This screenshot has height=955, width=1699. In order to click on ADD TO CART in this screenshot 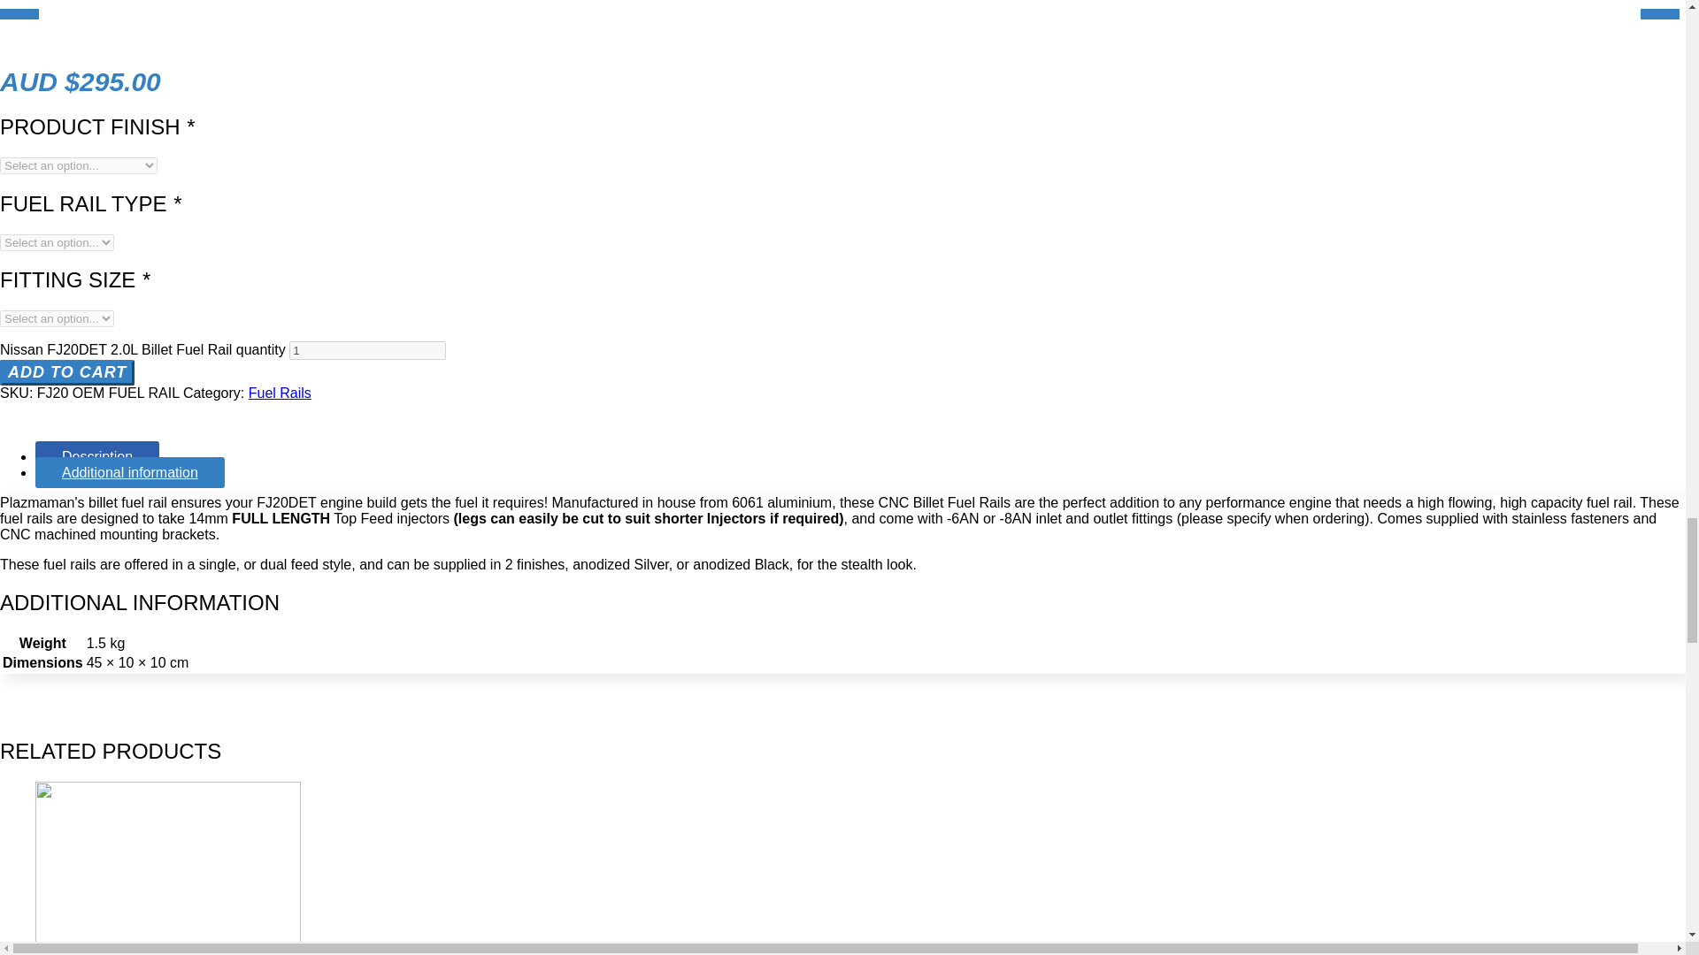, I will do `click(67, 373)`.